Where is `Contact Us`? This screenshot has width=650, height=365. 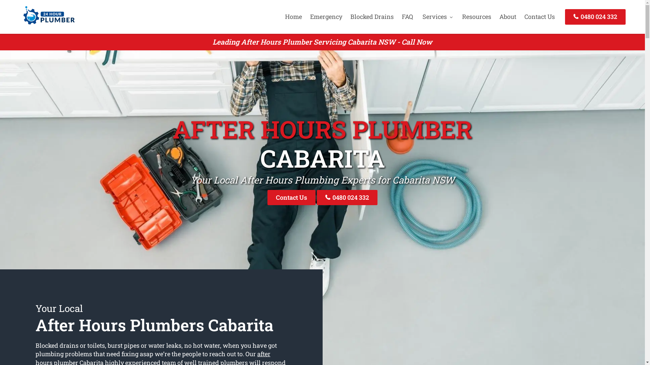 Contact Us is located at coordinates (291, 197).